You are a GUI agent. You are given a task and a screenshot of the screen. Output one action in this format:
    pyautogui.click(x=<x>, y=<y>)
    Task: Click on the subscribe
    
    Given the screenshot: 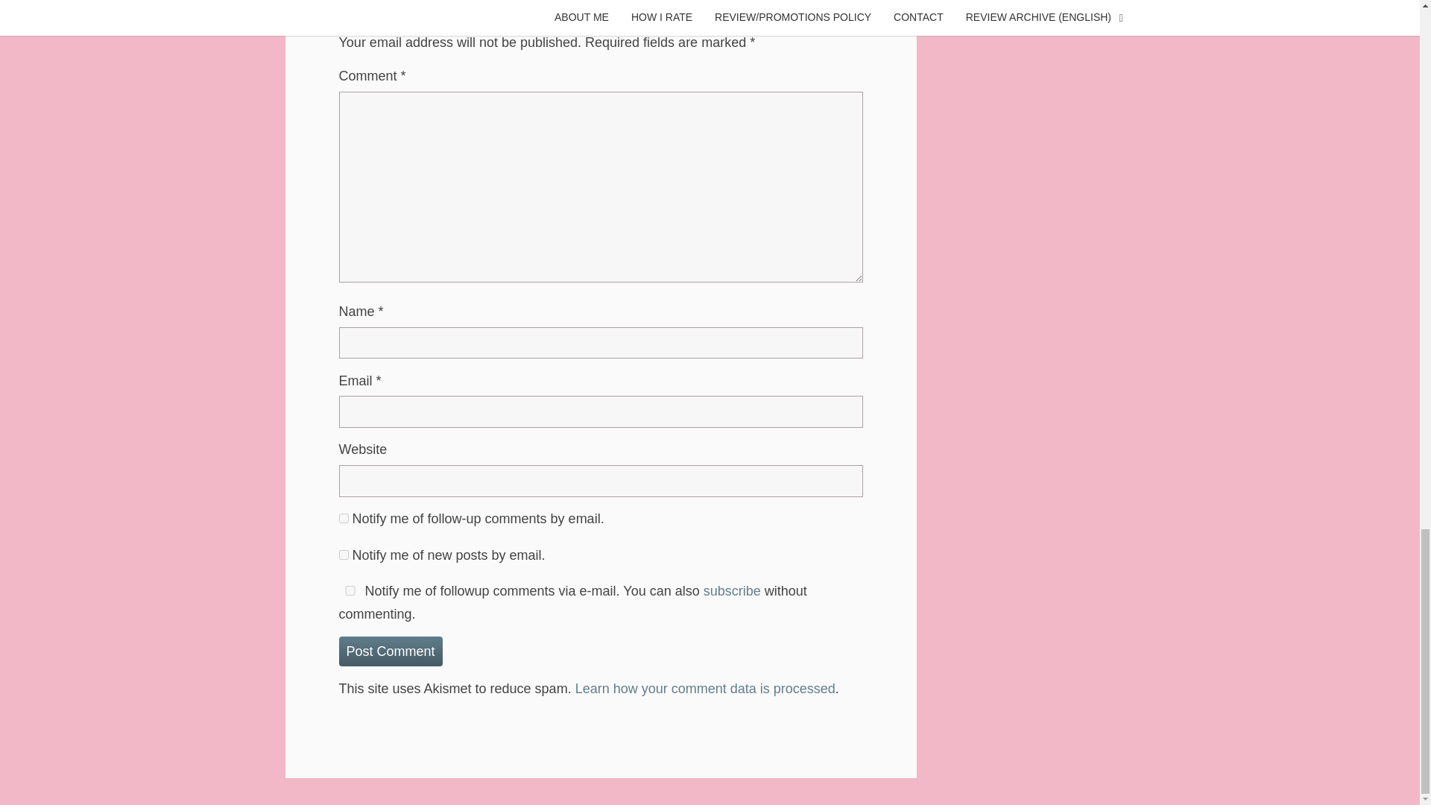 What is the action you would take?
    pyautogui.click(x=343, y=519)
    